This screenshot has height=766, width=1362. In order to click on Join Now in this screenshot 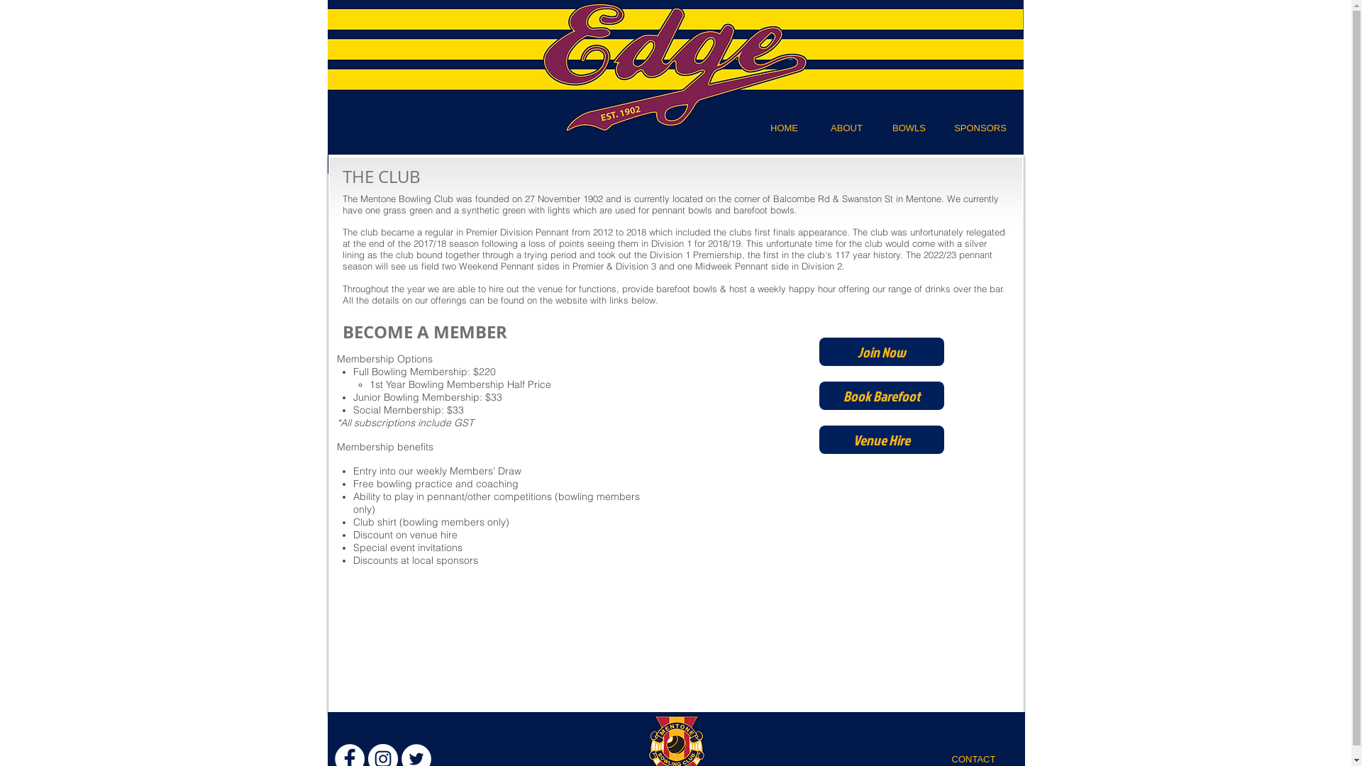, I will do `click(881, 352)`.